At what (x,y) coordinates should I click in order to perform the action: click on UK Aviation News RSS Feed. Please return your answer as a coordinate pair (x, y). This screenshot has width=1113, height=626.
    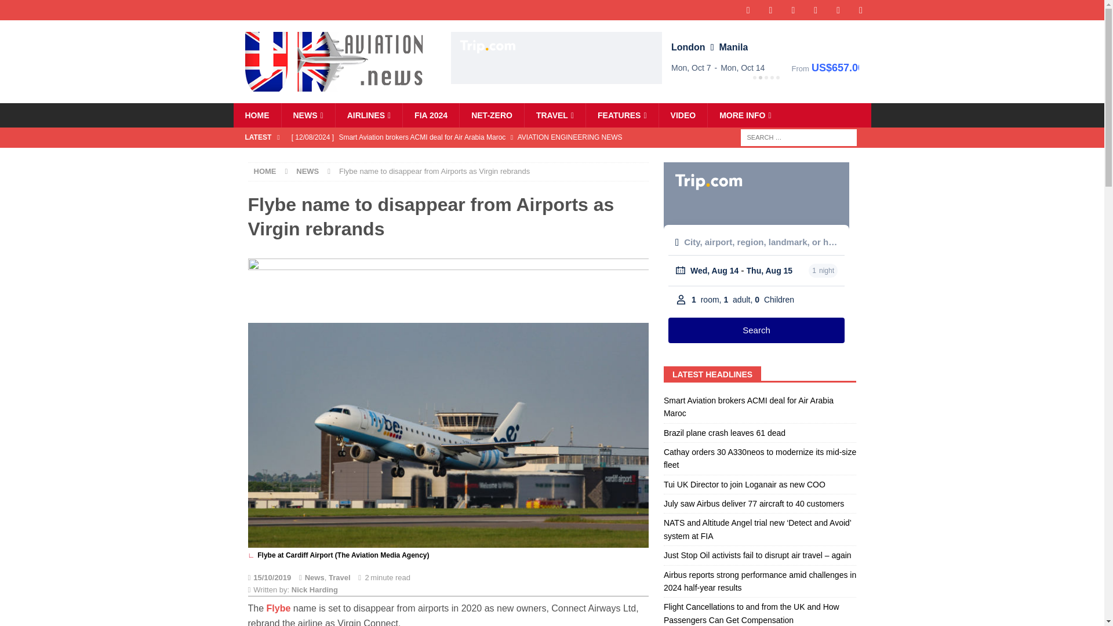
    Looking at the image, I should click on (861, 10).